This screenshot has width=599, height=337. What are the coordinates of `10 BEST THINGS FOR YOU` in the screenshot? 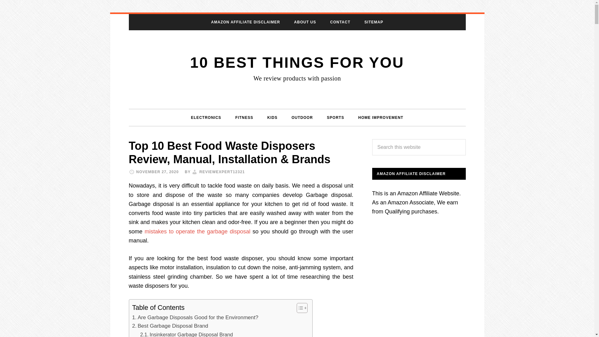 It's located at (297, 62).